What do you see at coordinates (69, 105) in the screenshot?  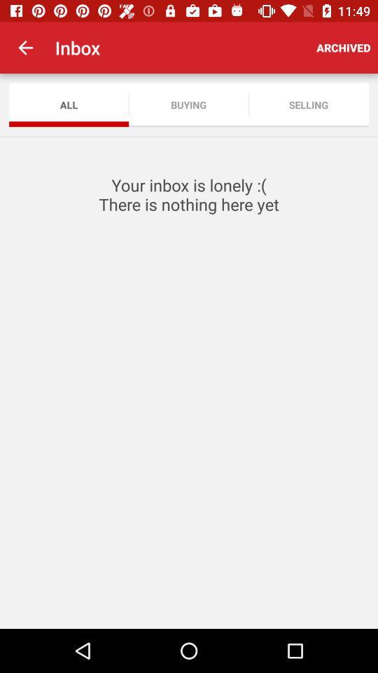 I see `tap all icon` at bounding box center [69, 105].